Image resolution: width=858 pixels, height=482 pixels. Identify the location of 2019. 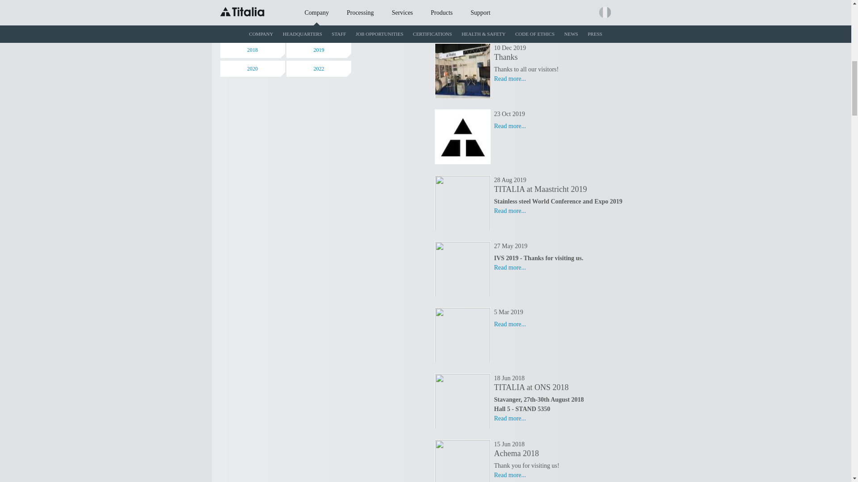
(319, 50).